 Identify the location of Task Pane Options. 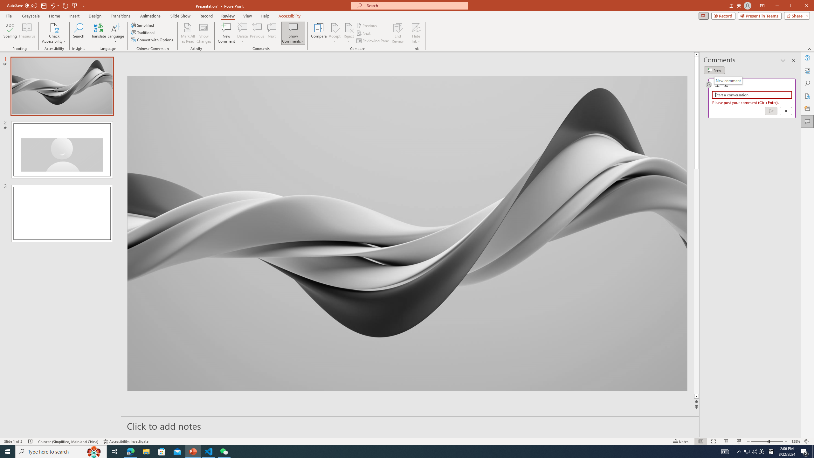
(783, 60).